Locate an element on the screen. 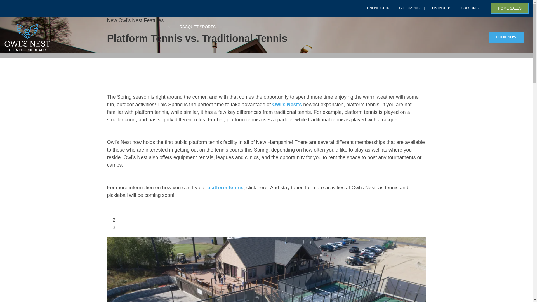 This screenshot has width=537, height=302. GIFT CARDS is located at coordinates (409, 8).